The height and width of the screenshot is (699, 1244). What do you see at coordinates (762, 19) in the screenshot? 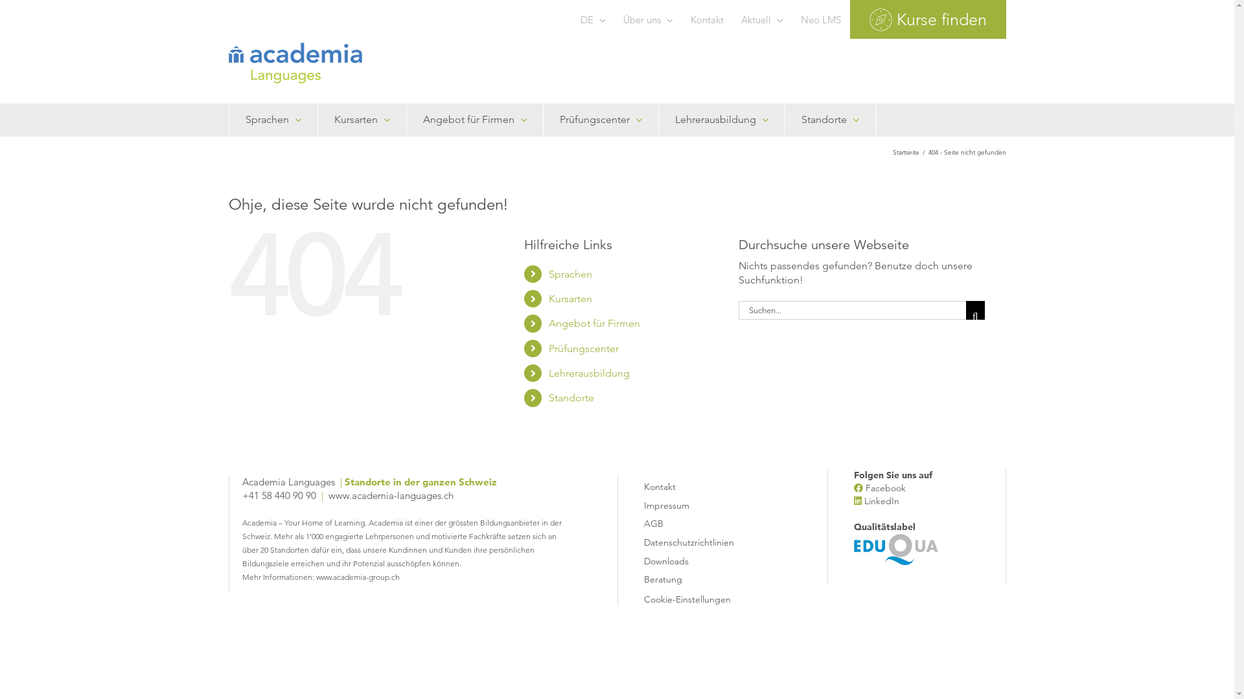
I see `Aktuell` at bounding box center [762, 19].